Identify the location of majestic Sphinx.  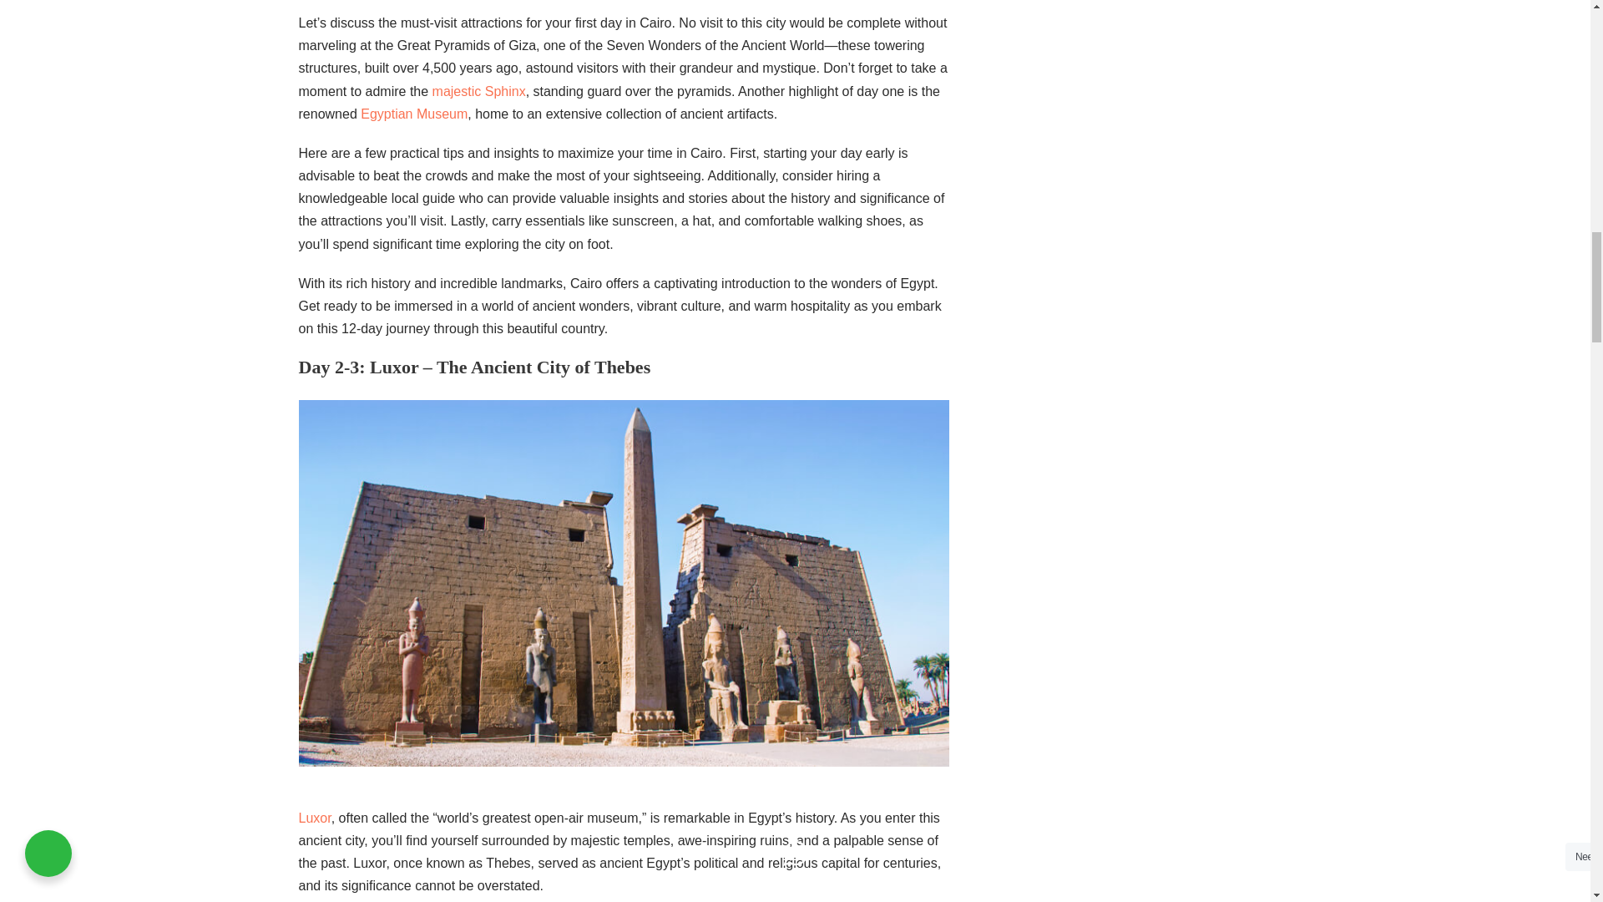
(479, 91).